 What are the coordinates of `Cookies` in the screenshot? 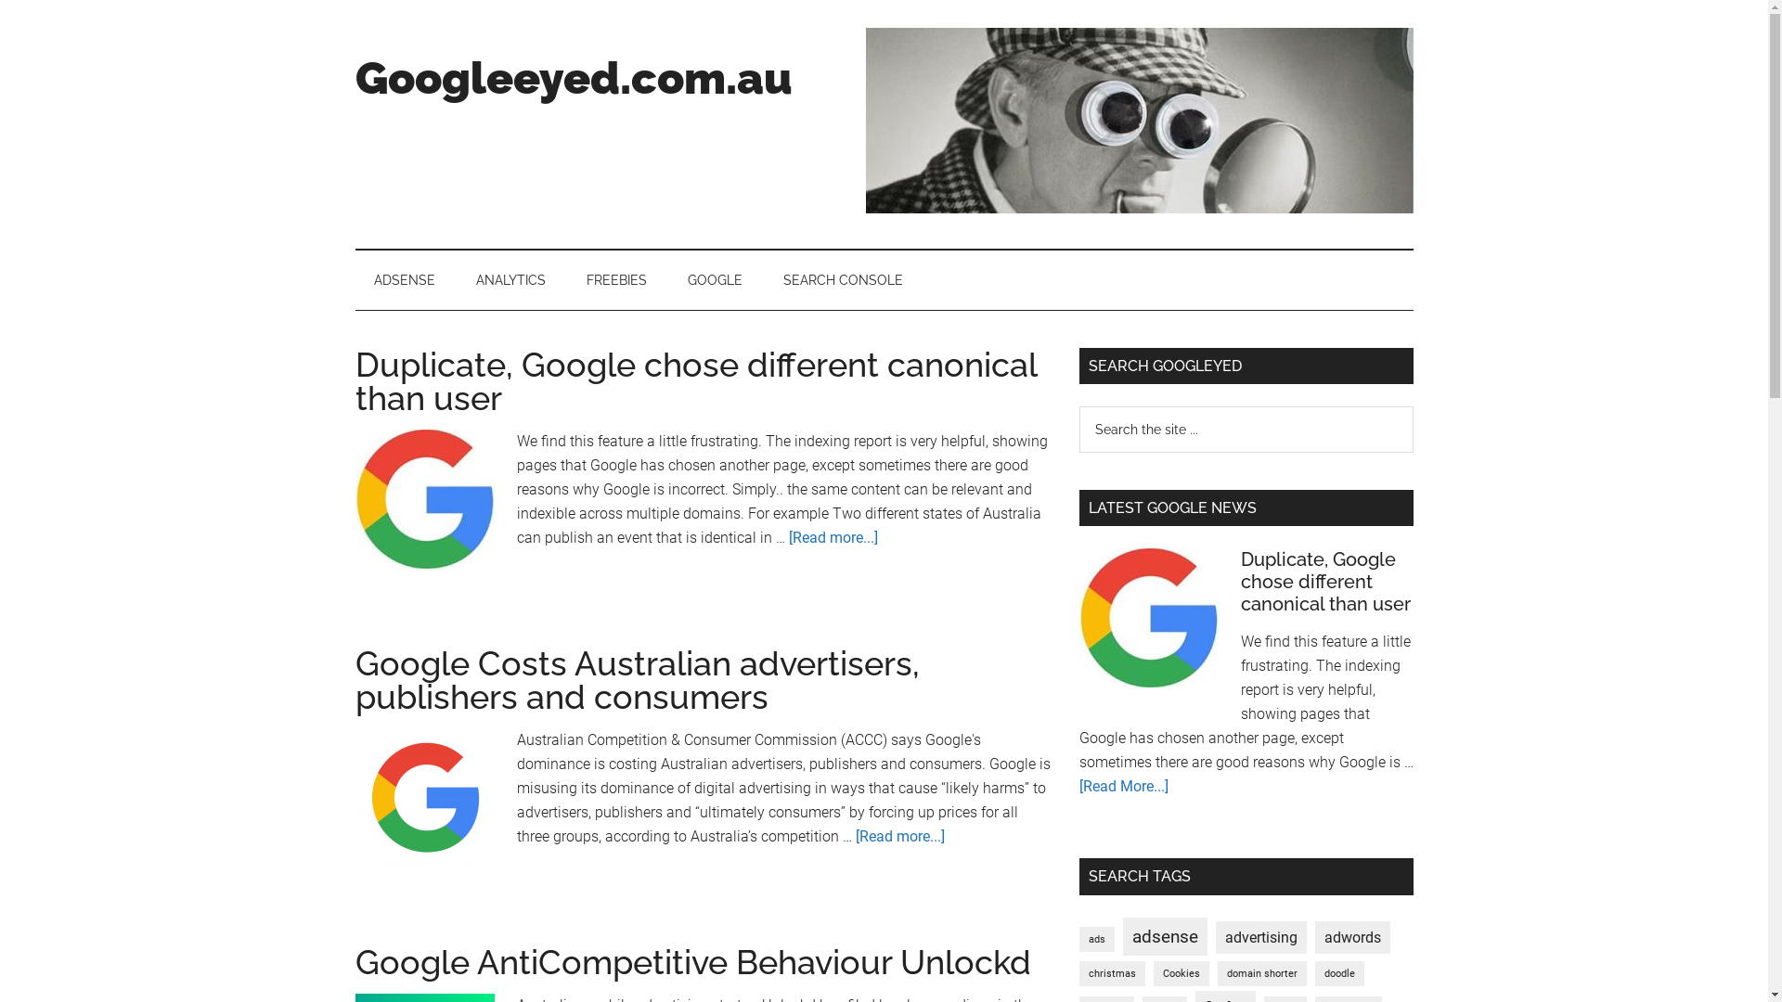 It's located at (1181, 974).